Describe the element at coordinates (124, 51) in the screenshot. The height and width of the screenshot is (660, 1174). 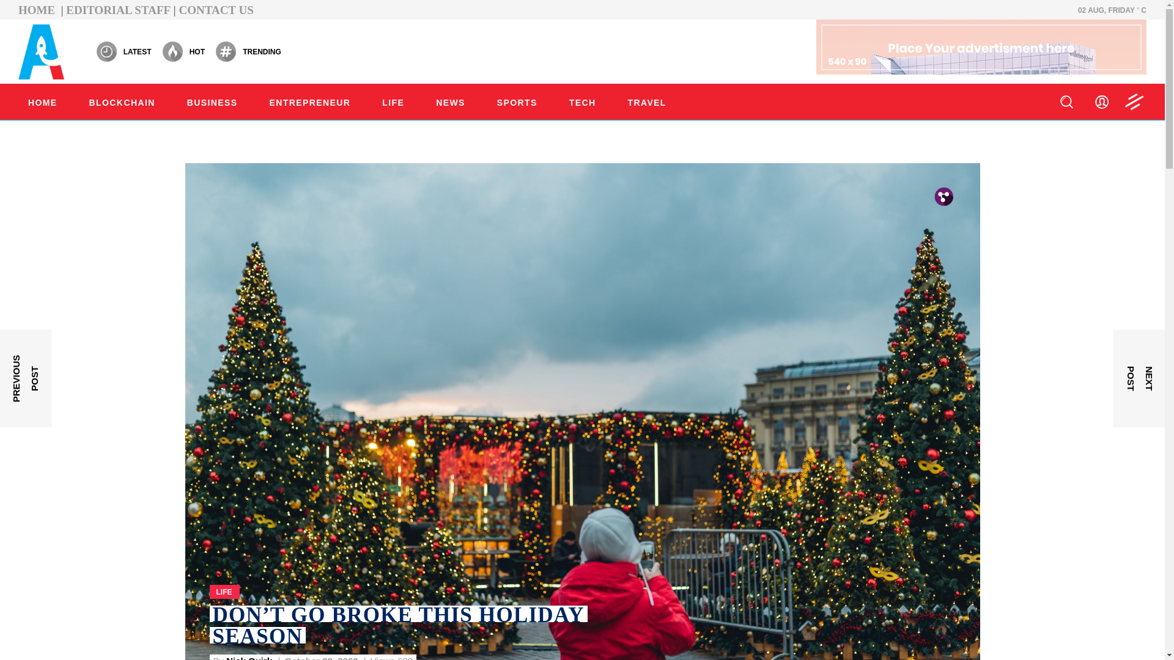
I see `LATEST` at that location.